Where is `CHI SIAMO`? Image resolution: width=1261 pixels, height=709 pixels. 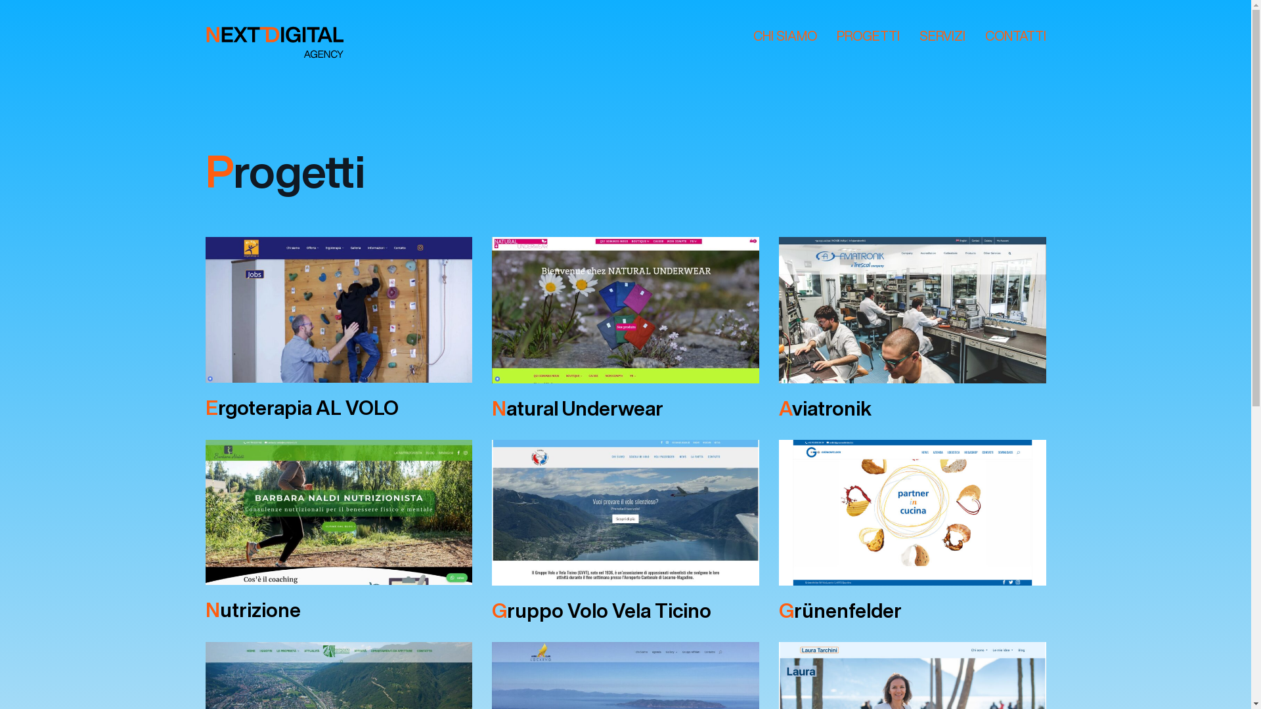 CHI SIAMO is located at coordinates (784, 36).